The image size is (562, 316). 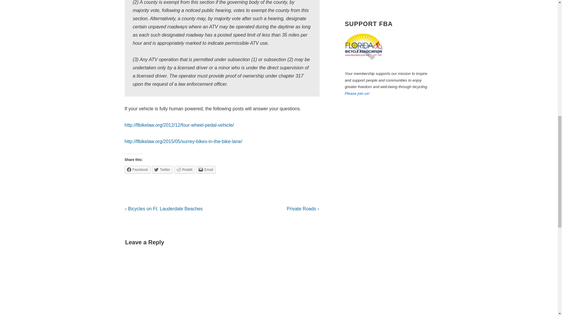 What do you see at coordinates (138, 170) in the screenshot?
I see `Click to share on Facebook` at bounding box center [138, 170].